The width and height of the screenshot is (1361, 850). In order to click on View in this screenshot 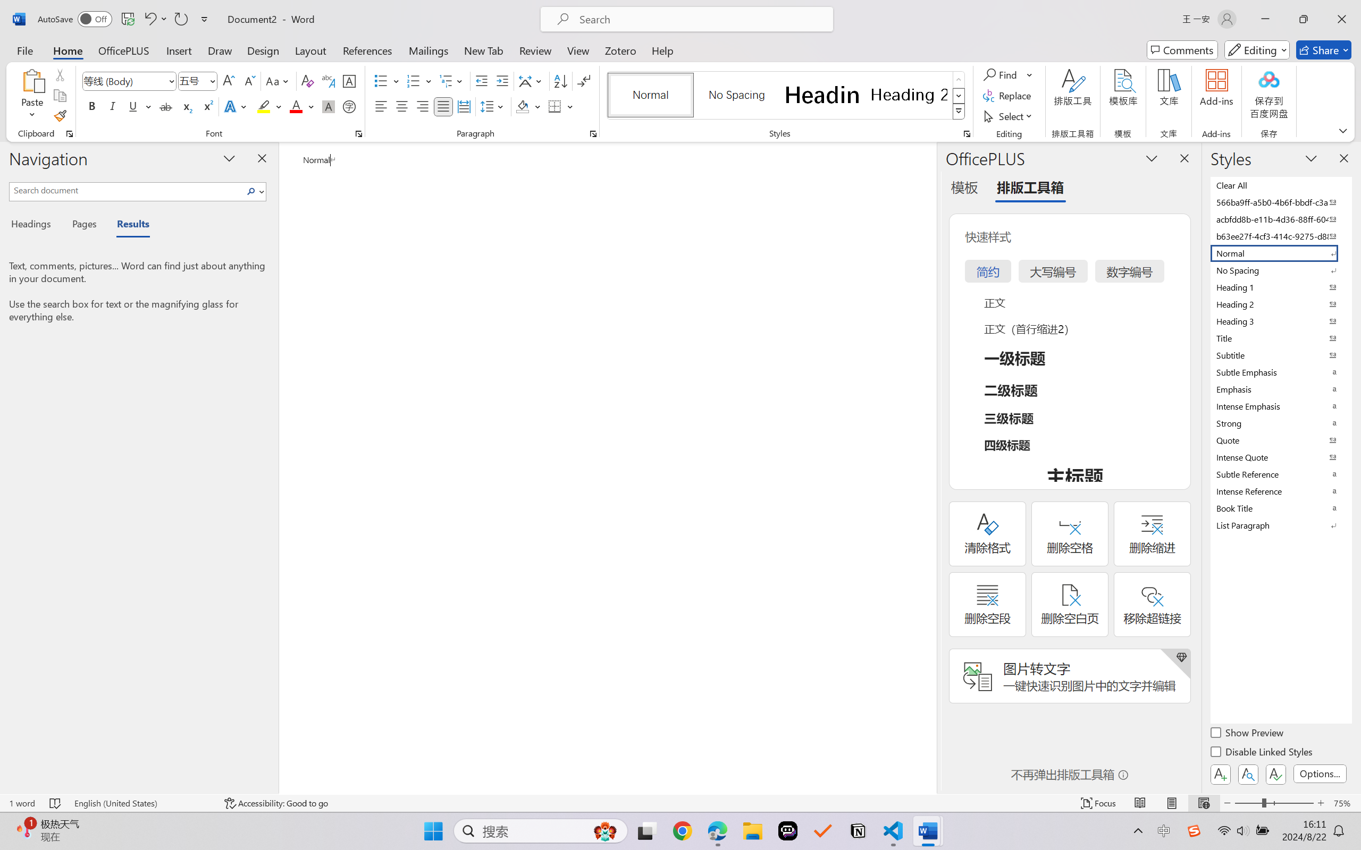, I will do `click(578, 50)`.